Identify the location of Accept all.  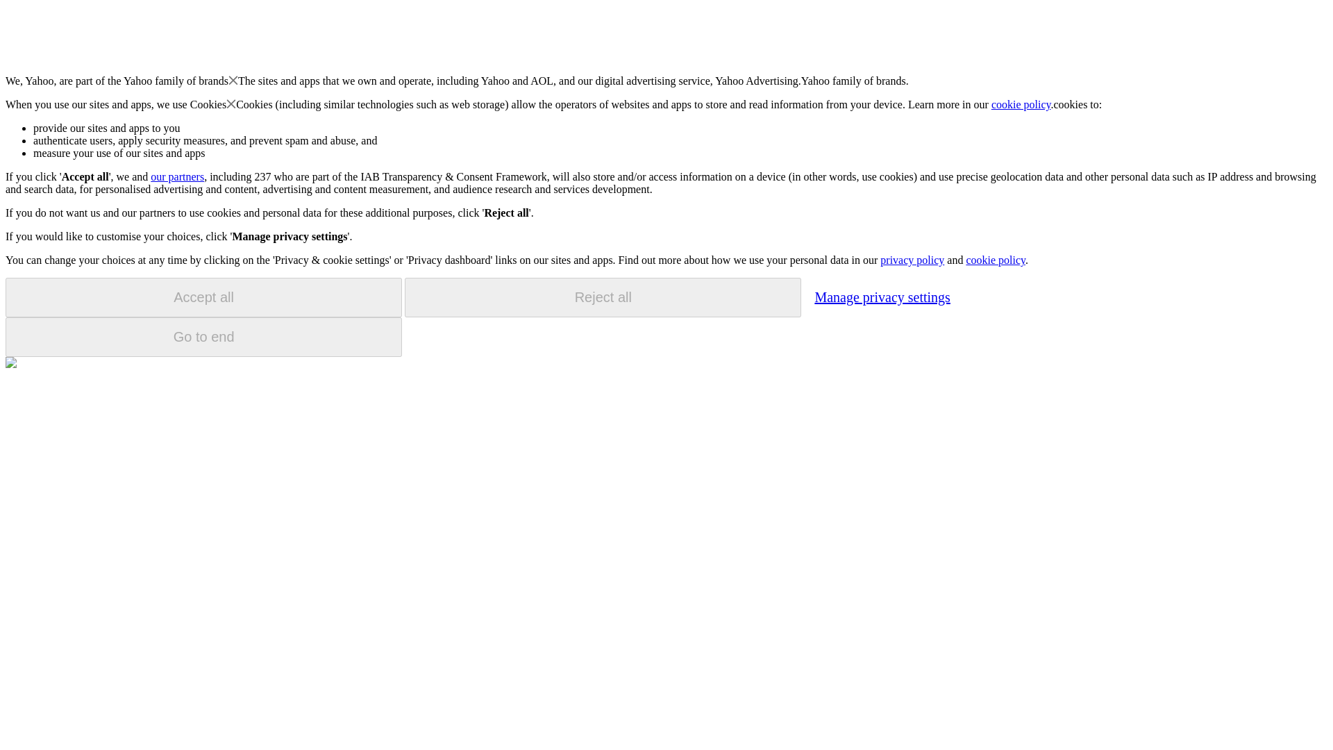
(203, 297).